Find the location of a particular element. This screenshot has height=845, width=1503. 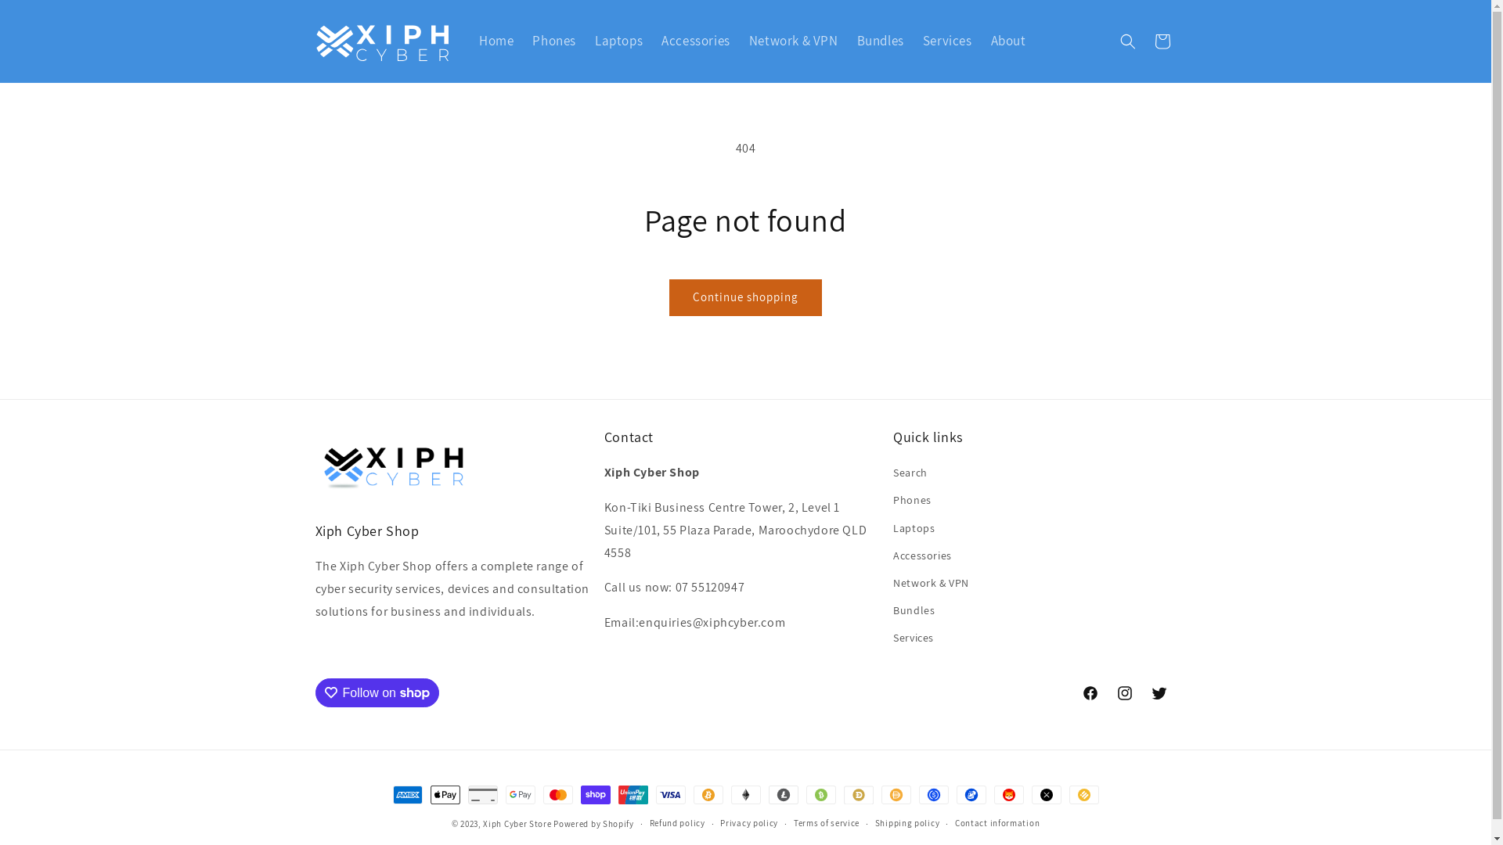

Accessories is located at coordinates (696, 41).